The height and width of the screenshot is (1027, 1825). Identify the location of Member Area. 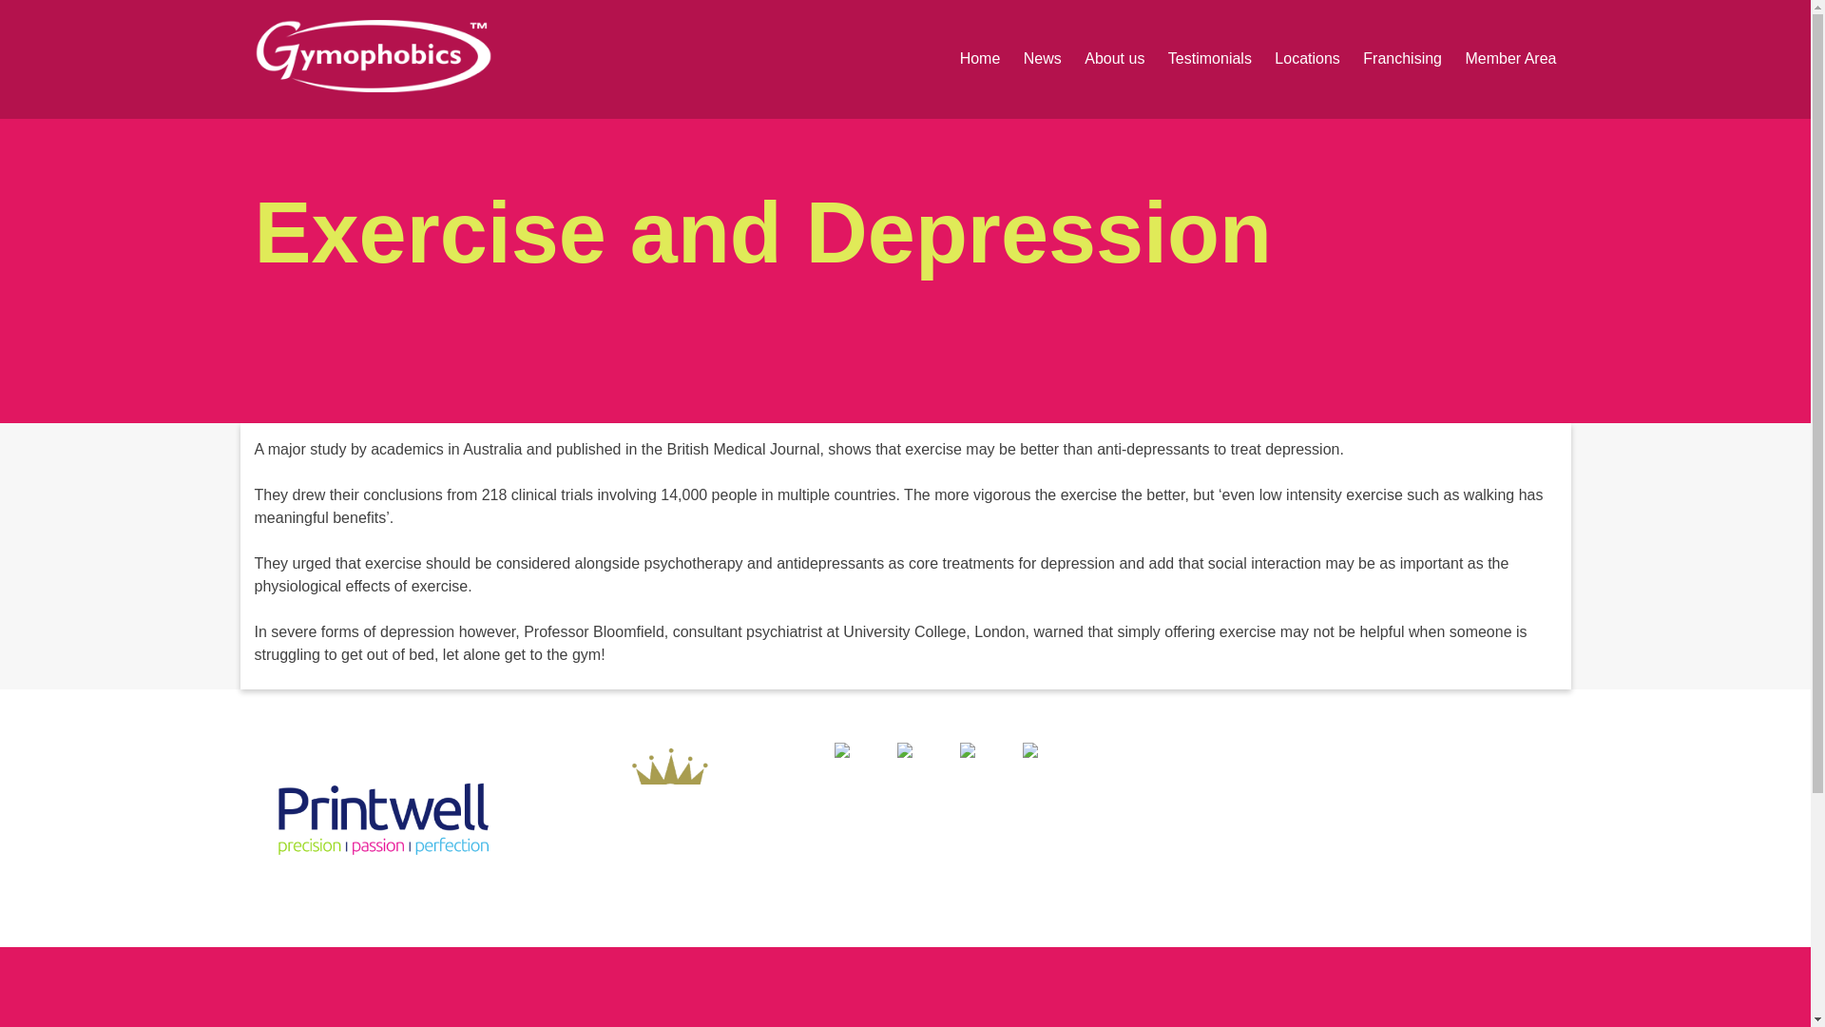
(1500, 59).